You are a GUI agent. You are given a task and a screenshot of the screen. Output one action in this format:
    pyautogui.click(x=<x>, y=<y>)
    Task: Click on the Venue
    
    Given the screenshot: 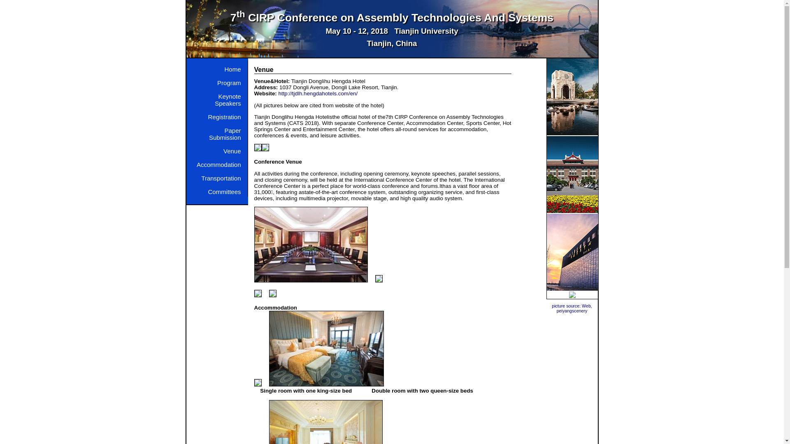 What is the action you would take?
    pyautogui.click(x=216, y=149)
    